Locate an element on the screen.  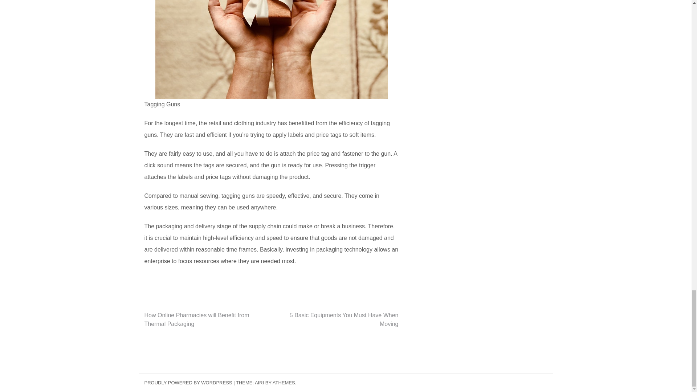
How Online Pharmacies will Benefit from Thermal Packaging is located at coordinates (197, 319).